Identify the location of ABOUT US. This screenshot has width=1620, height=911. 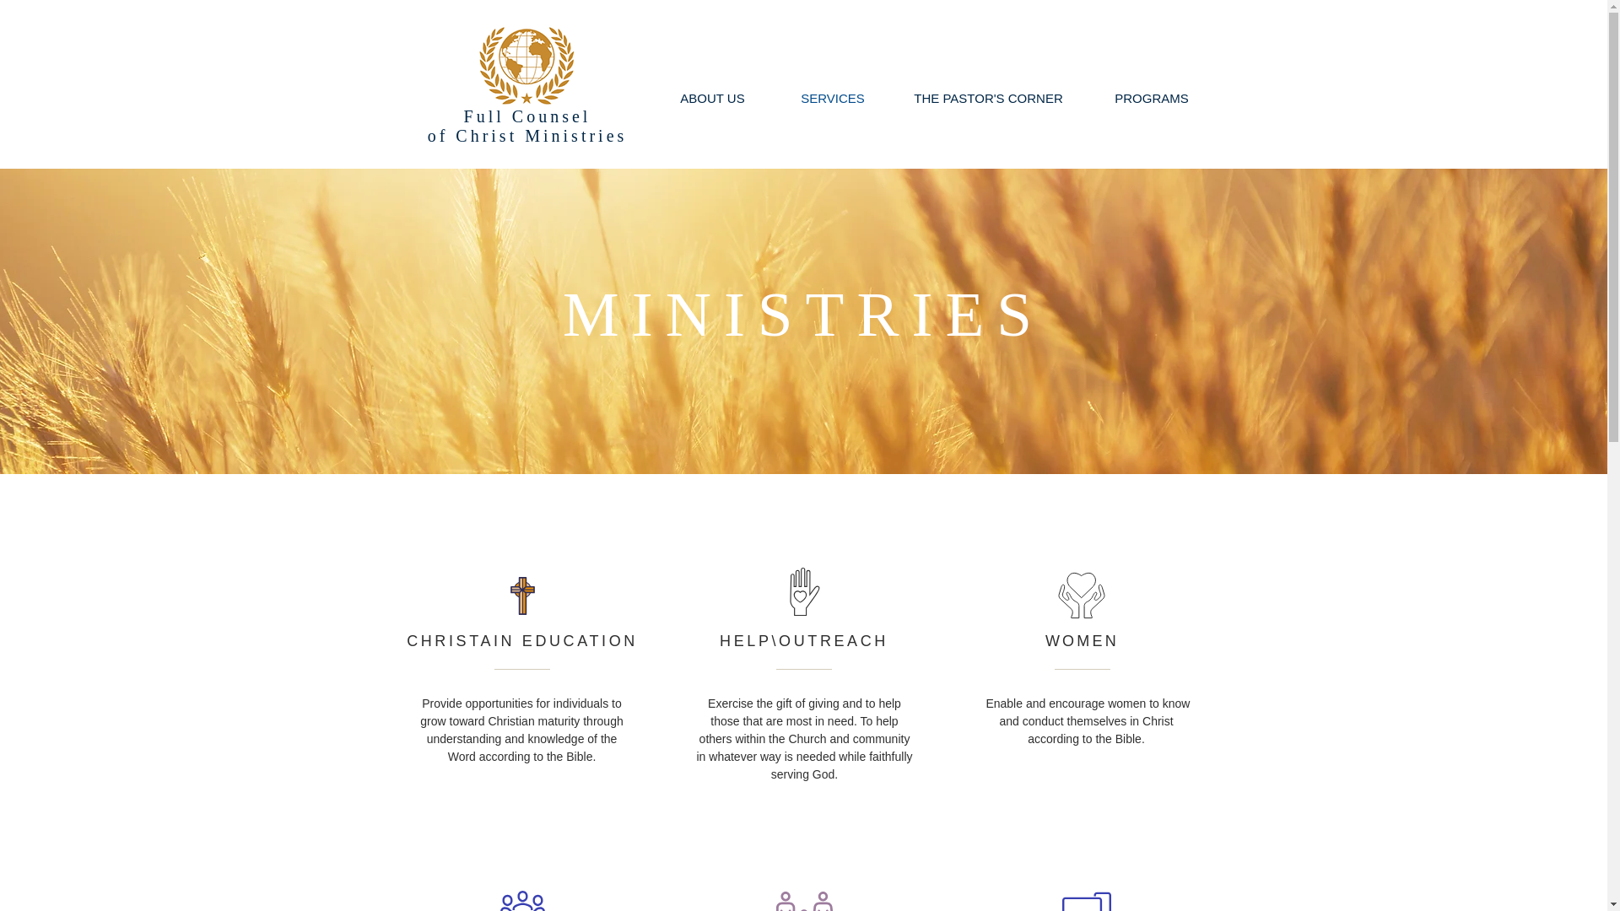
(711, 98).